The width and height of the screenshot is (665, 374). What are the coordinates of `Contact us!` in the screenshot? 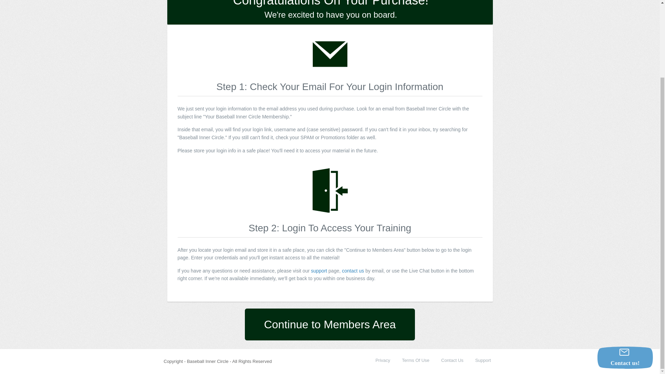 It's located at (625, 265).